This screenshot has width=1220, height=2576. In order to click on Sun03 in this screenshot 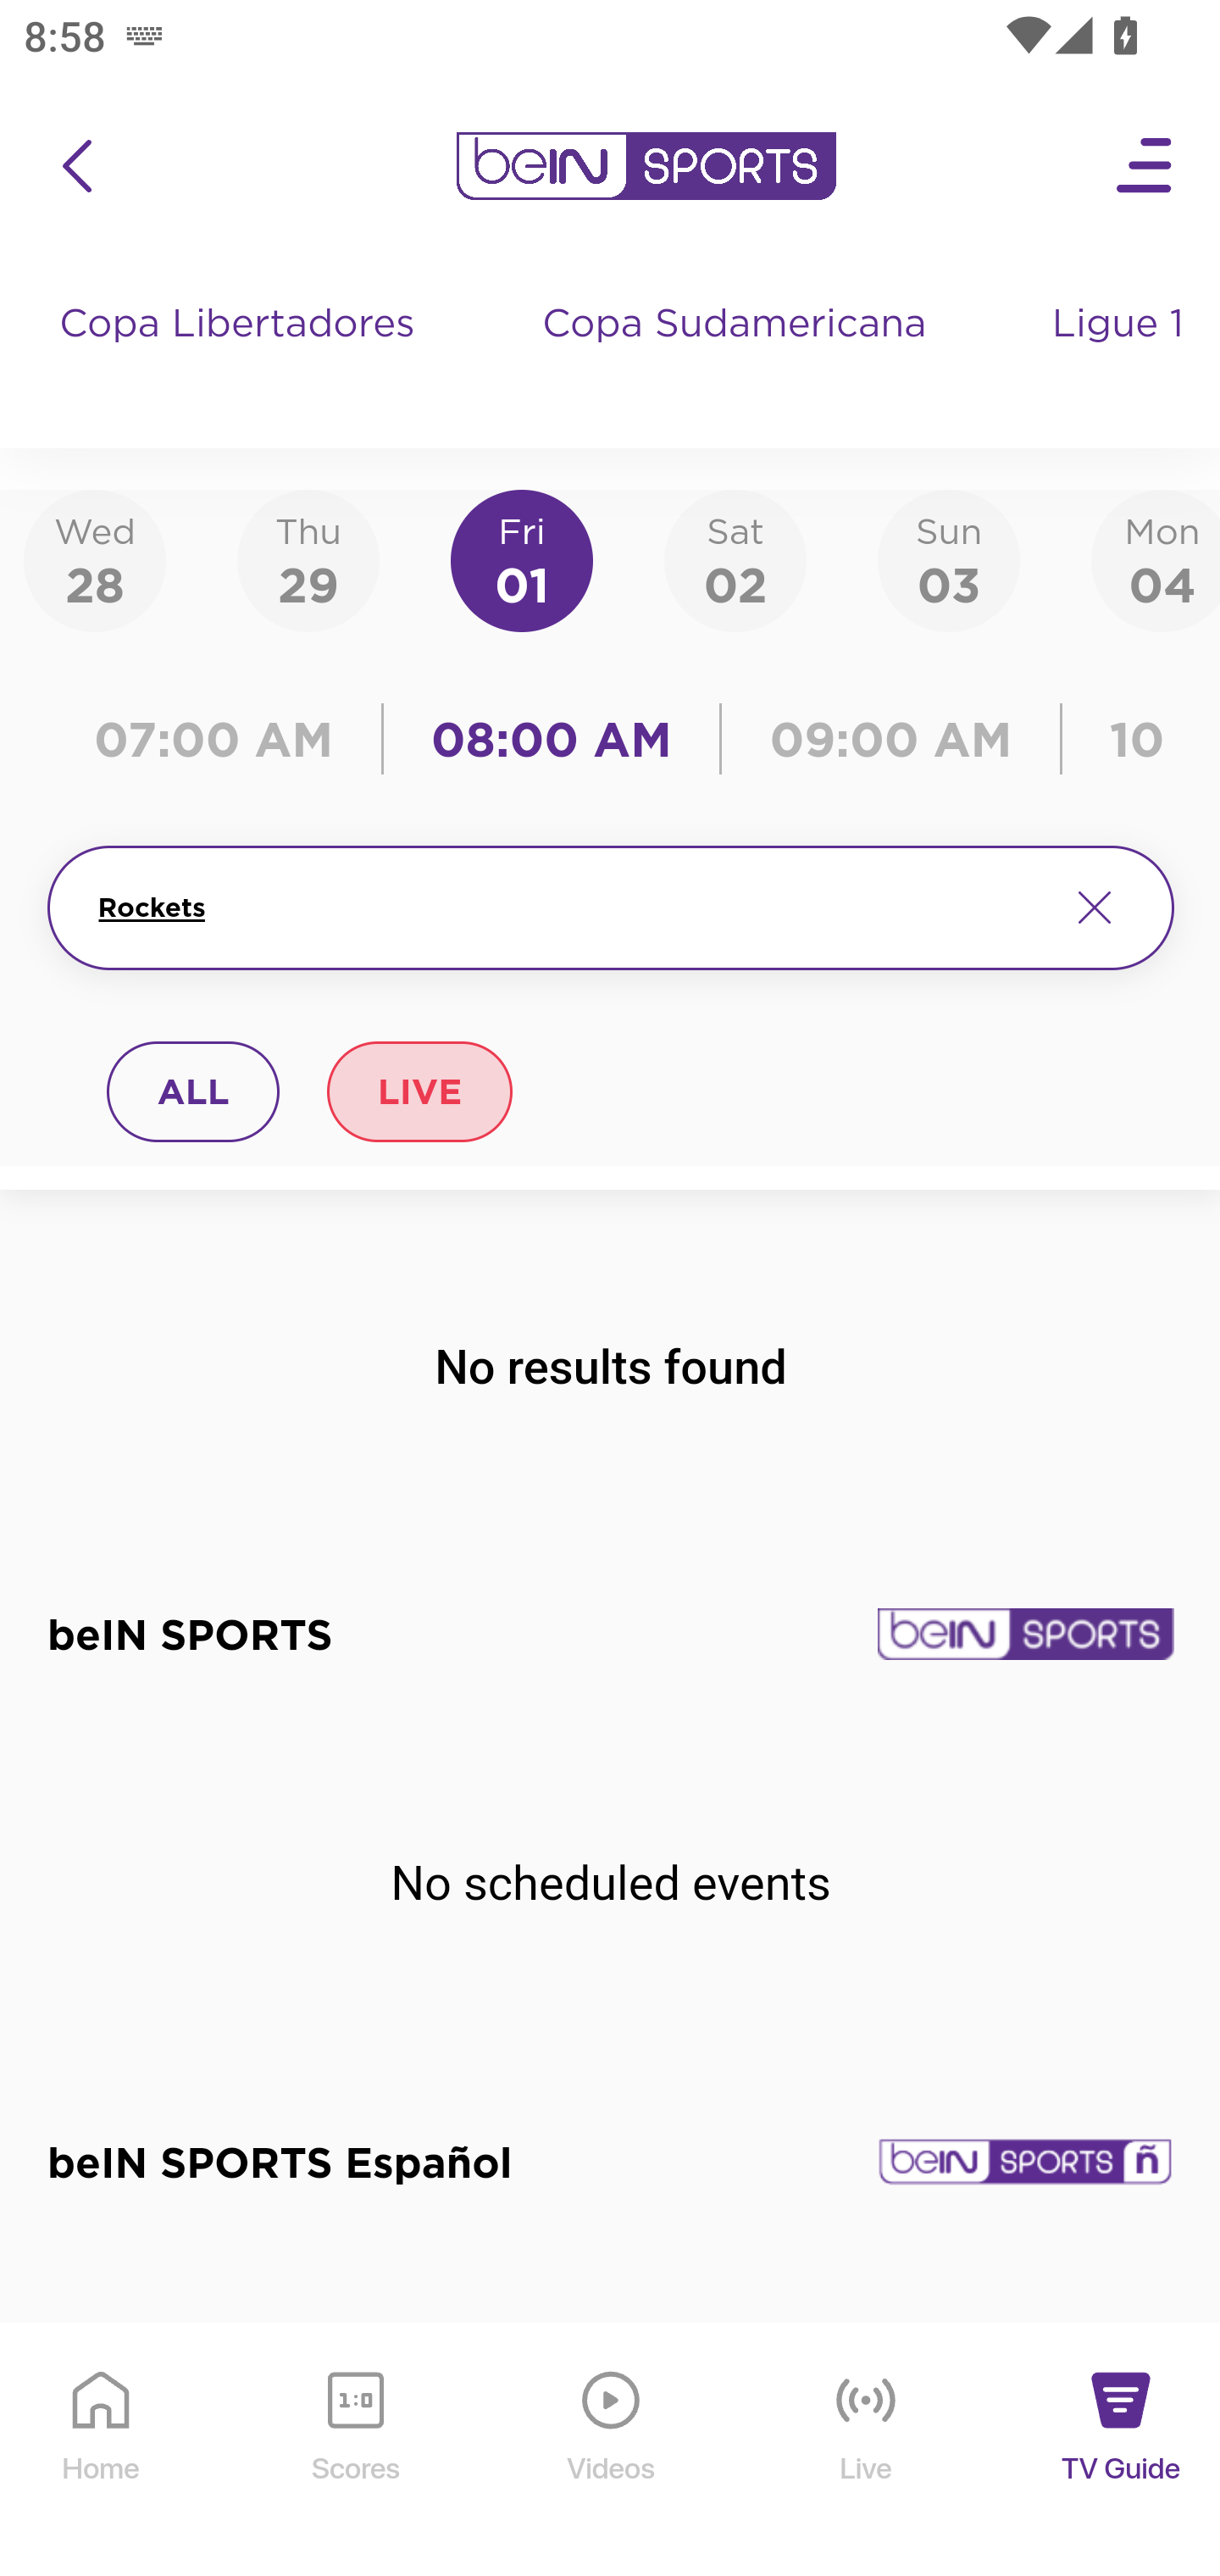, I will do `click(949, 559)`.